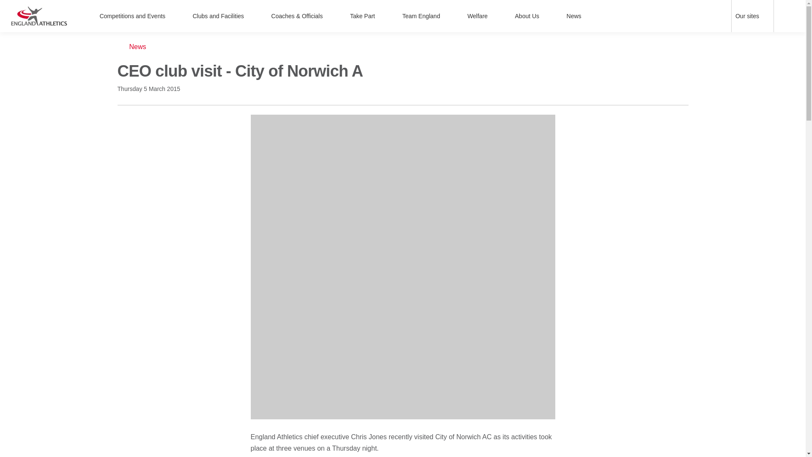  What do you see at coordinates (495, 16) in the screenshot?
I see `chevron-right` at bounding box center [495, 16].